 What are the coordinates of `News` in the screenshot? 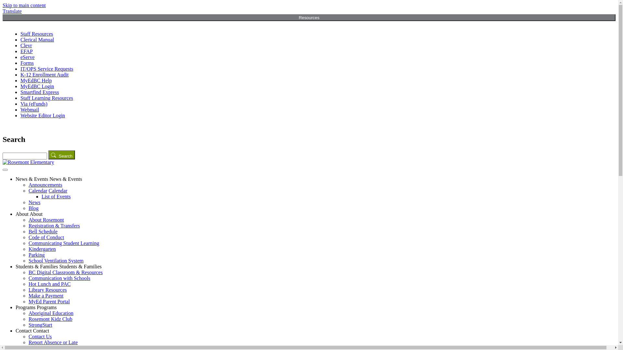 It's located at (34, 202).